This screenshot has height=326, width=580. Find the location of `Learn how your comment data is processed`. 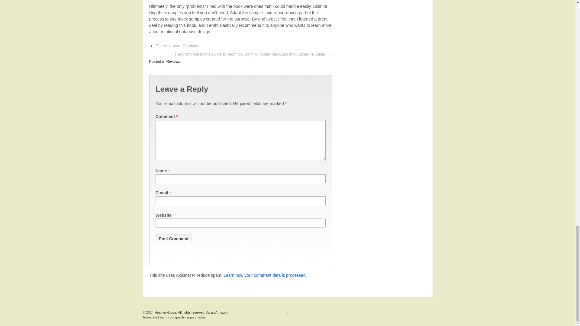

Learn how your comment data is processed is located at coordinates (264, 275).